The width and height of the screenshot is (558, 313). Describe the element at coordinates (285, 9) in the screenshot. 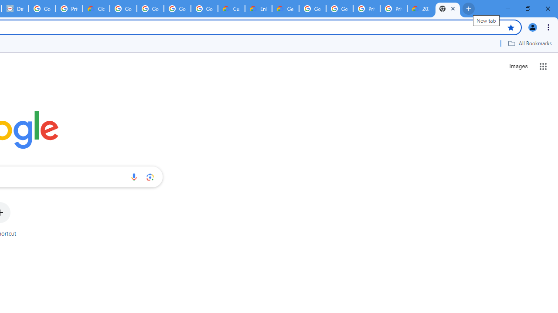

I see `Gemini for Business and Developers | Google Cloud` at that location.